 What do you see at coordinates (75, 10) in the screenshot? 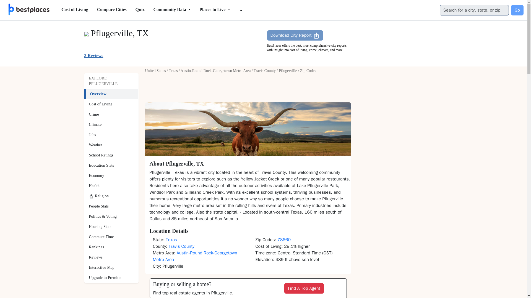
I see `Cost of Living` at bounding box center [75, 10].